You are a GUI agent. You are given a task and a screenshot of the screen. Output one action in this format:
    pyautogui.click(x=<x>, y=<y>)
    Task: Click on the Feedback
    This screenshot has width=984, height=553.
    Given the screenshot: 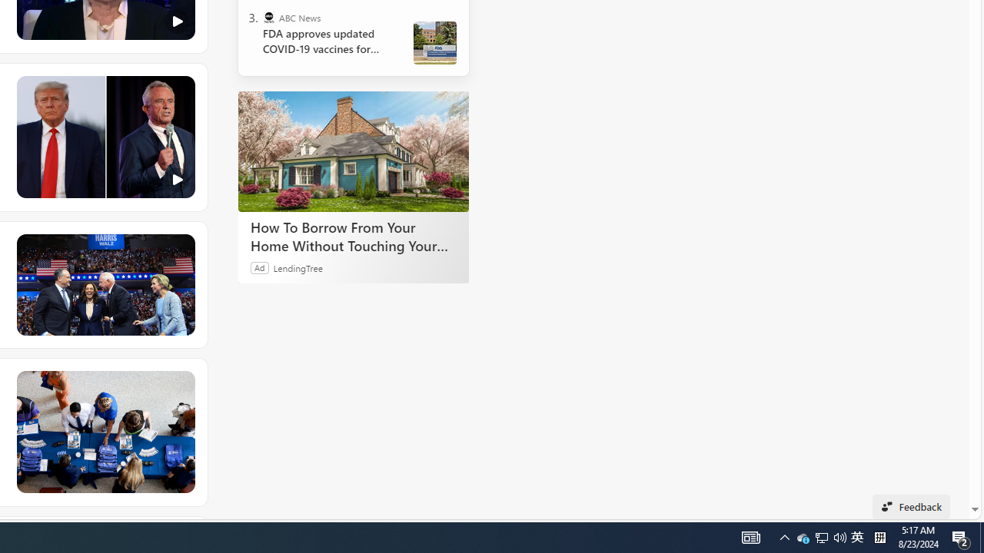 What is the action you would take?
    pyautogui.click(x=912, y=507)
    